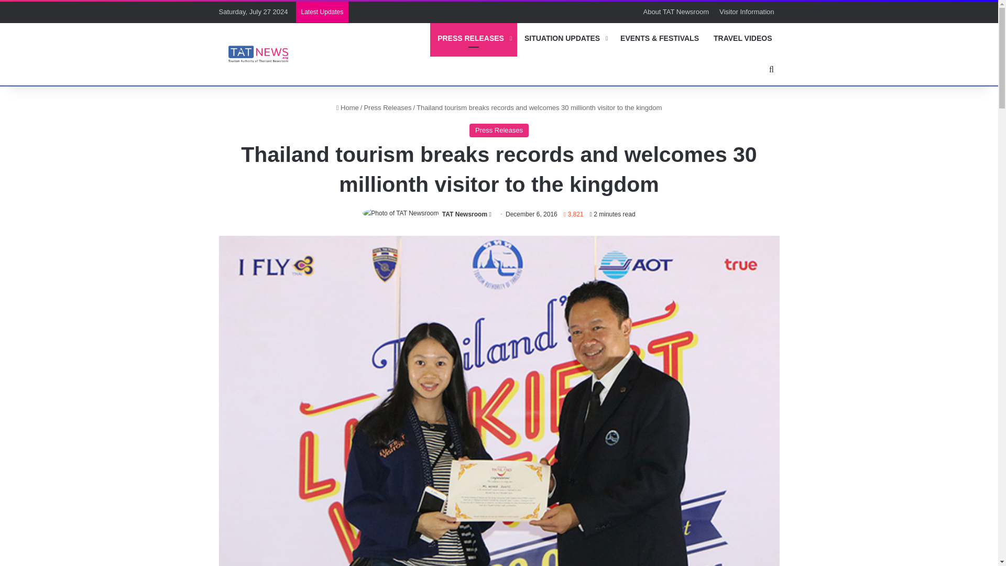 Image resolution: width=1006 pixels, height=566 pixels. What do you see at coordinates (499, 130) in the screenshot?
I see `Press Releases` at bounding box center [499, 130].